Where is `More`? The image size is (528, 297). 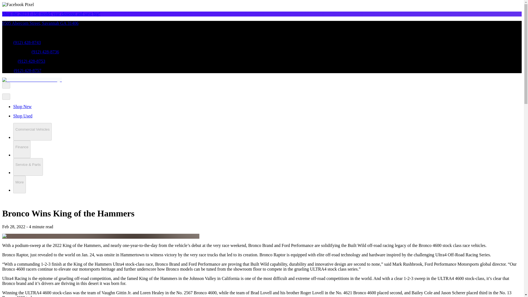 More is located at coordinates (20, 185).